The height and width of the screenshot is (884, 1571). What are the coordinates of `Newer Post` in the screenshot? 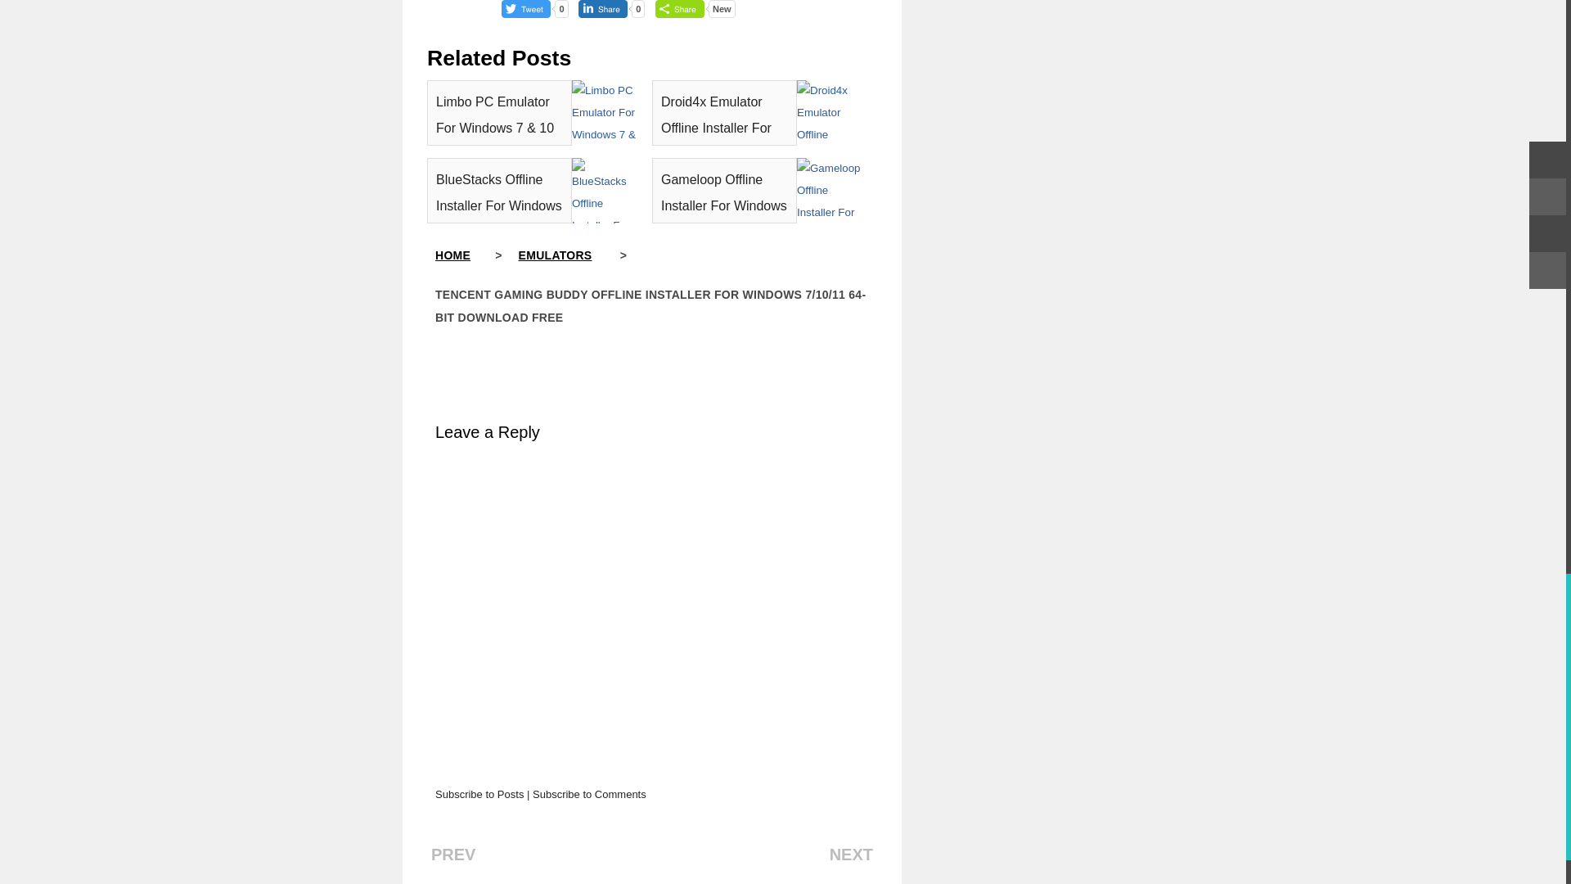 It's located at (851, 855).